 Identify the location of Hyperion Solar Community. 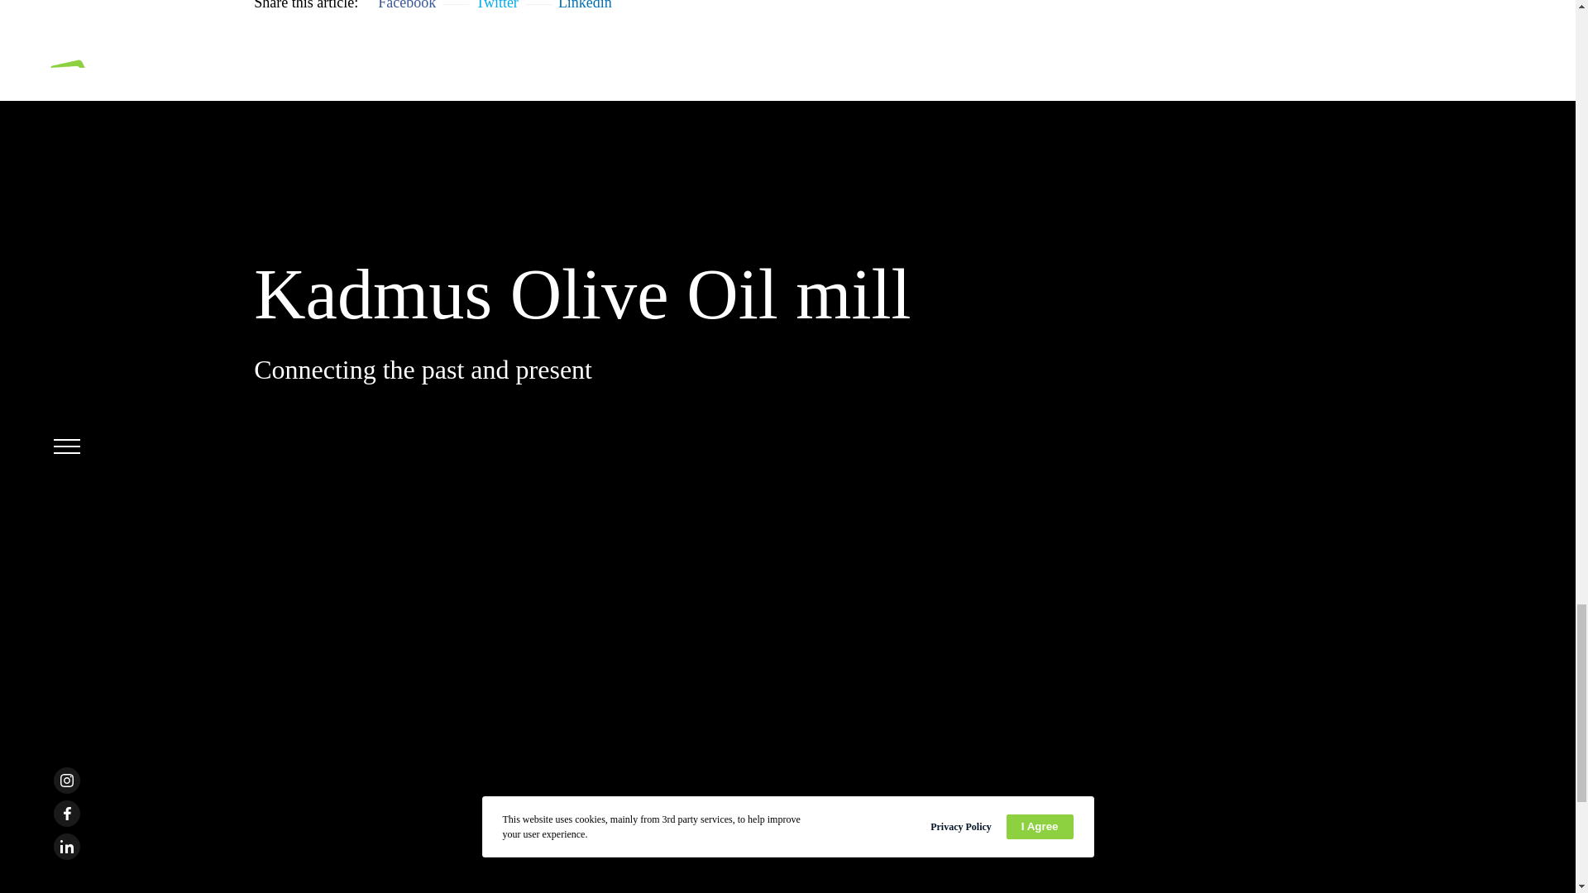
(496, 5).